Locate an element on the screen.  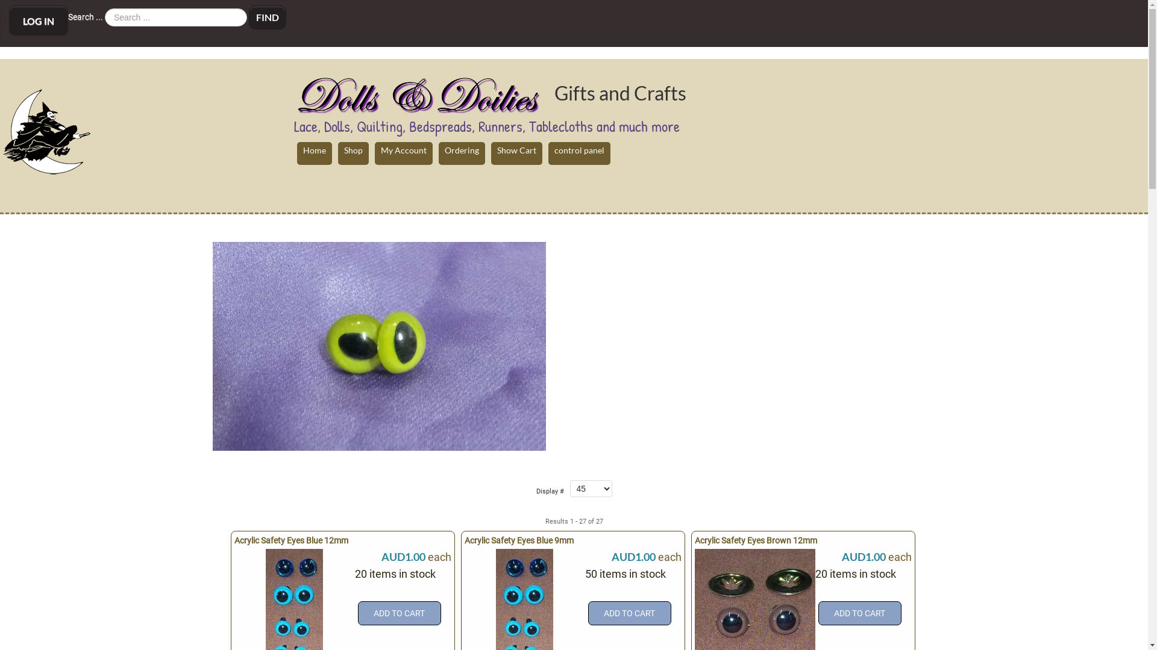
Acrylic Safety Eyes Blue 12mm is located at coordinates (292, 540).